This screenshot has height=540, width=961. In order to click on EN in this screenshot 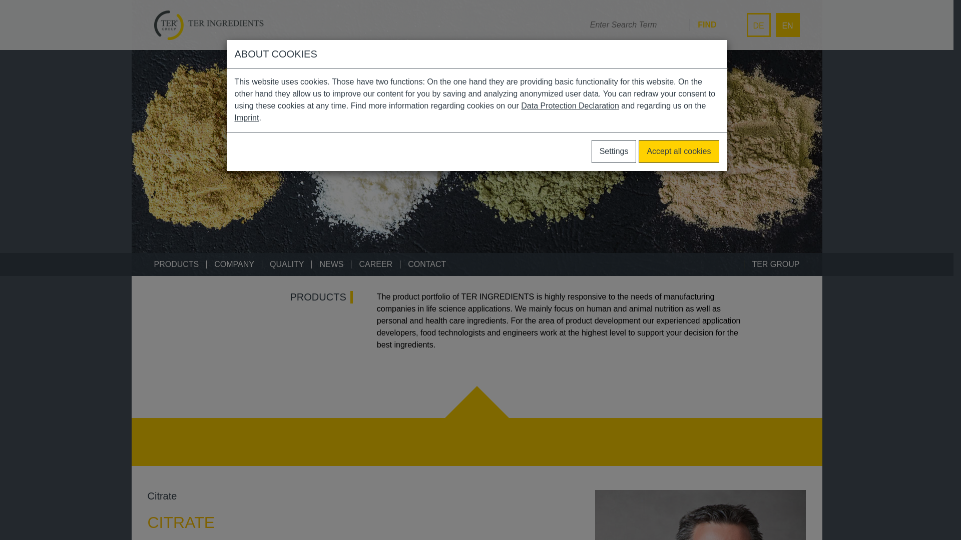, I will do `click(787, 25)`.